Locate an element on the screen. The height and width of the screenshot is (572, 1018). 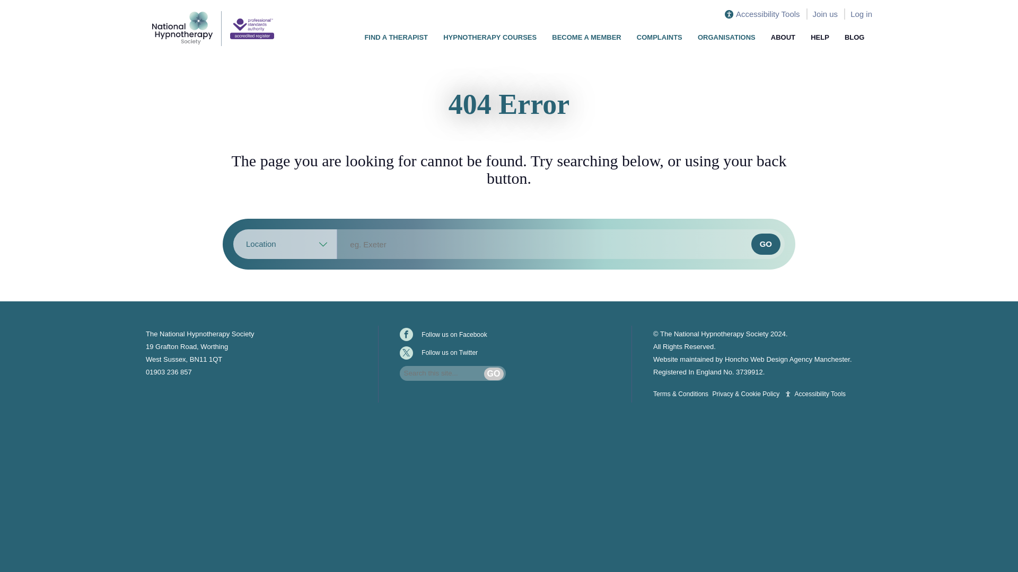
Join us is located at coordinates (825, 14).